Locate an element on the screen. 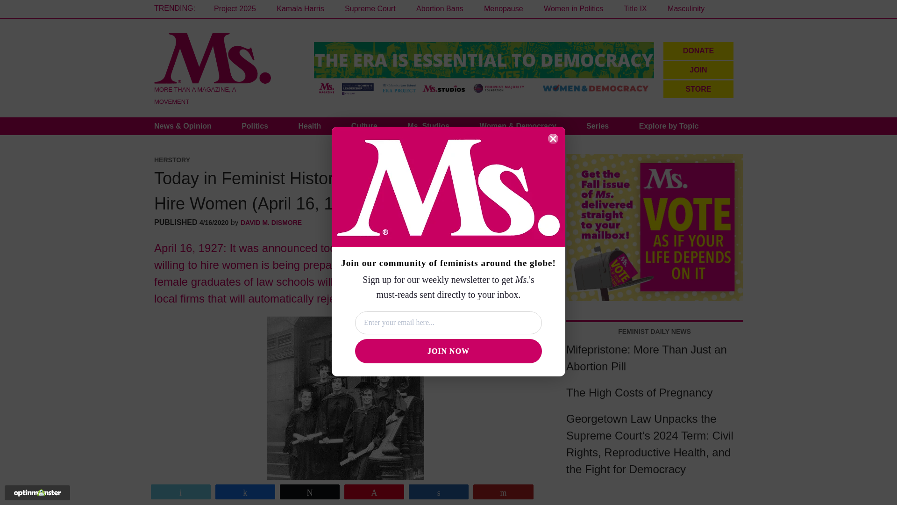 Image resolution: width=897 pixels, height=505 pixels. Culture is located at coordinates (364, 126).